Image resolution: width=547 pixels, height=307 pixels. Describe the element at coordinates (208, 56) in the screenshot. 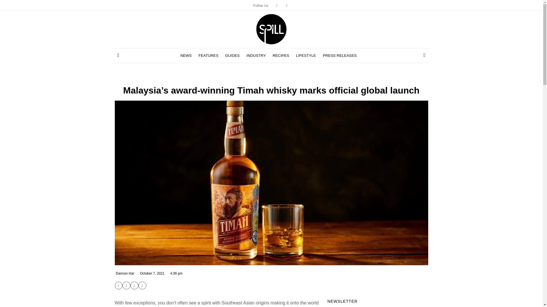

I see `FEATURES` at that location.